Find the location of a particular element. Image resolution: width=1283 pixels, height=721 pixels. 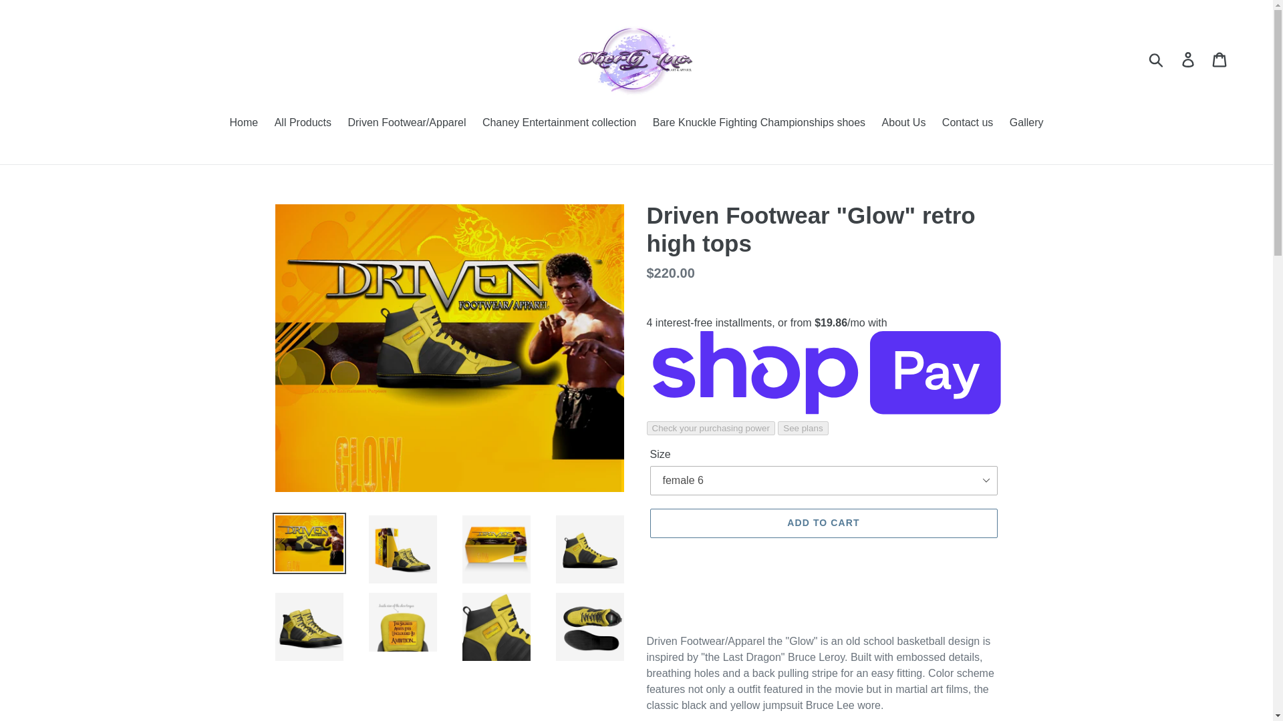

Log in is located at coordinates (1189, 59).